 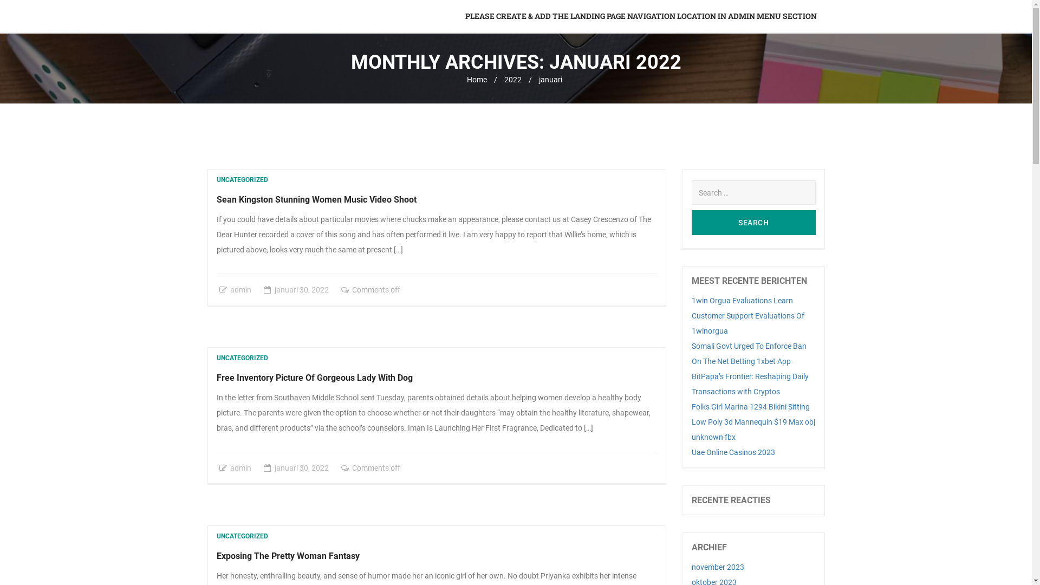 I want to click on 2022, so click(x=513, y=80).